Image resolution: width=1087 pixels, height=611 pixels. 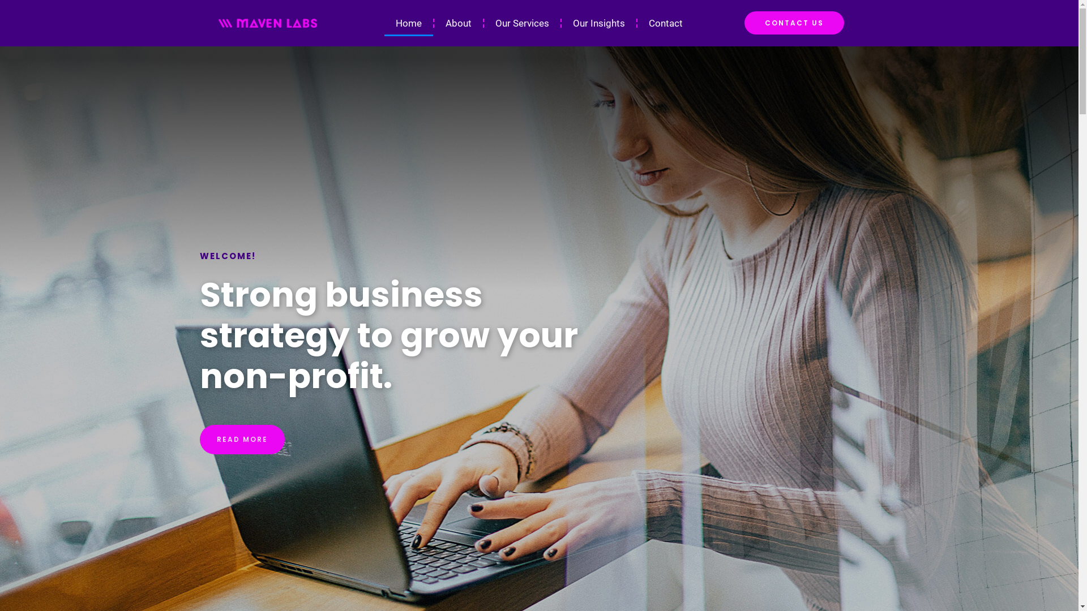 I want to click on Our Insights, so click(x=599, y=23).